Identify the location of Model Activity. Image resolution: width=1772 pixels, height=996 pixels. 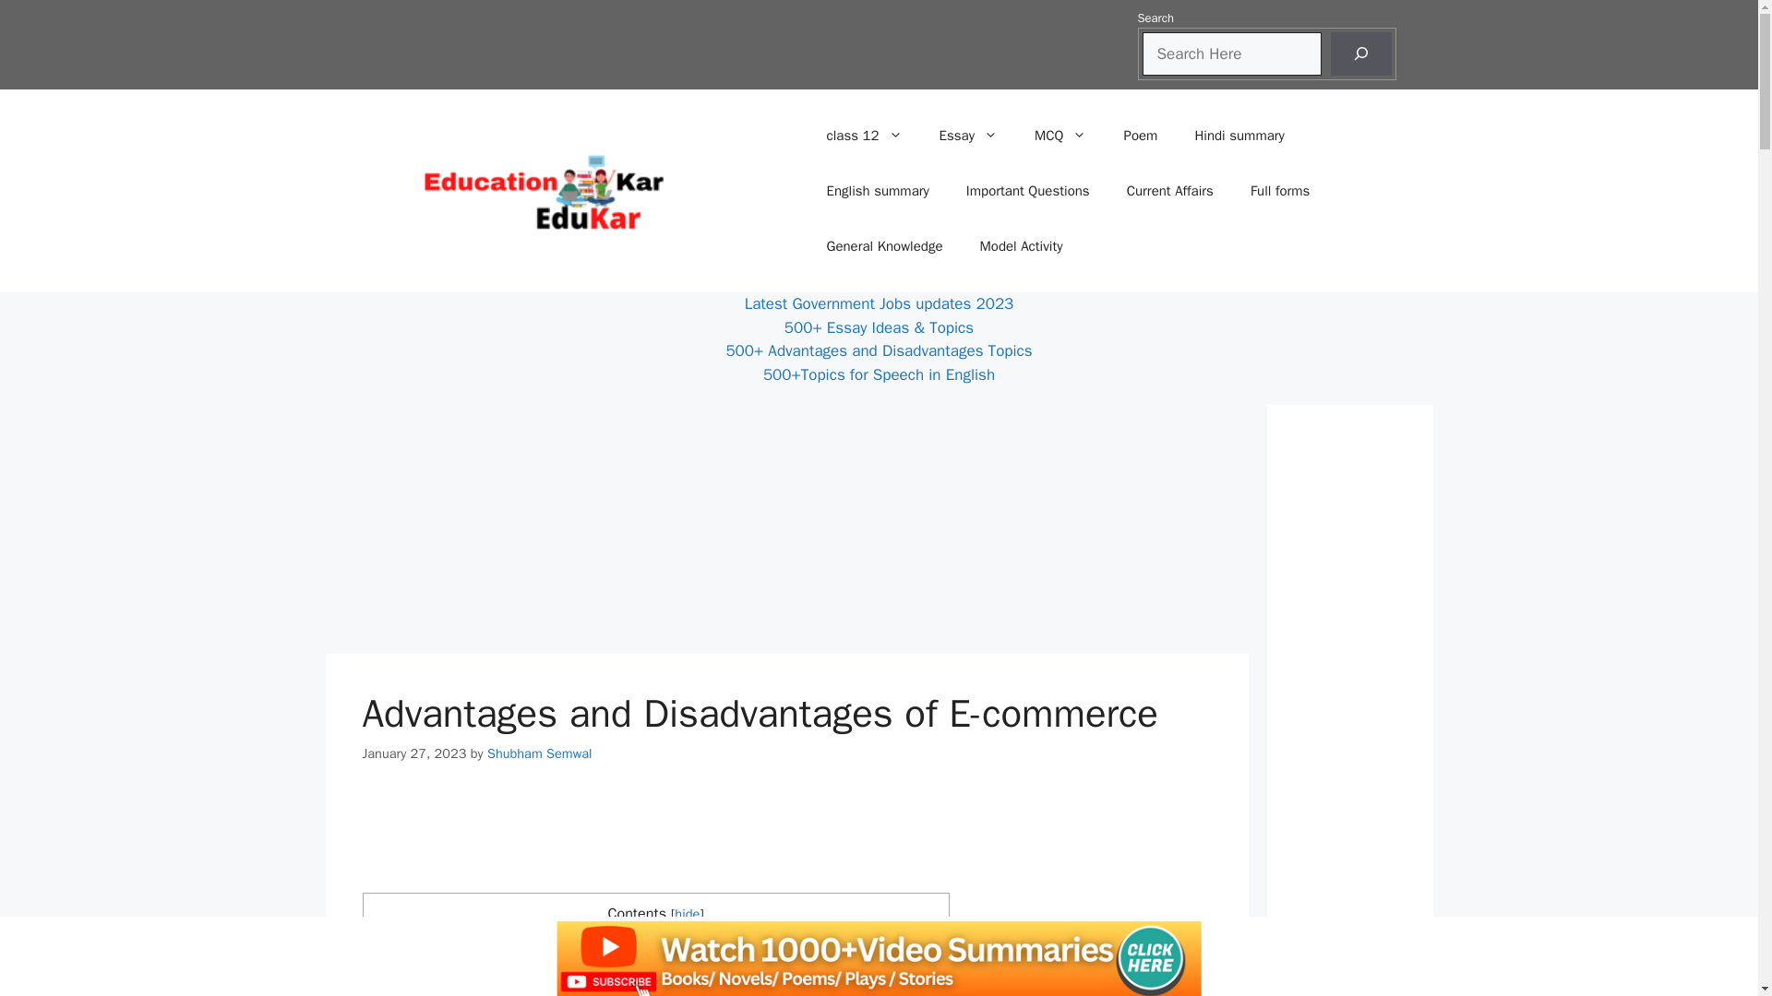
(1021, 245).